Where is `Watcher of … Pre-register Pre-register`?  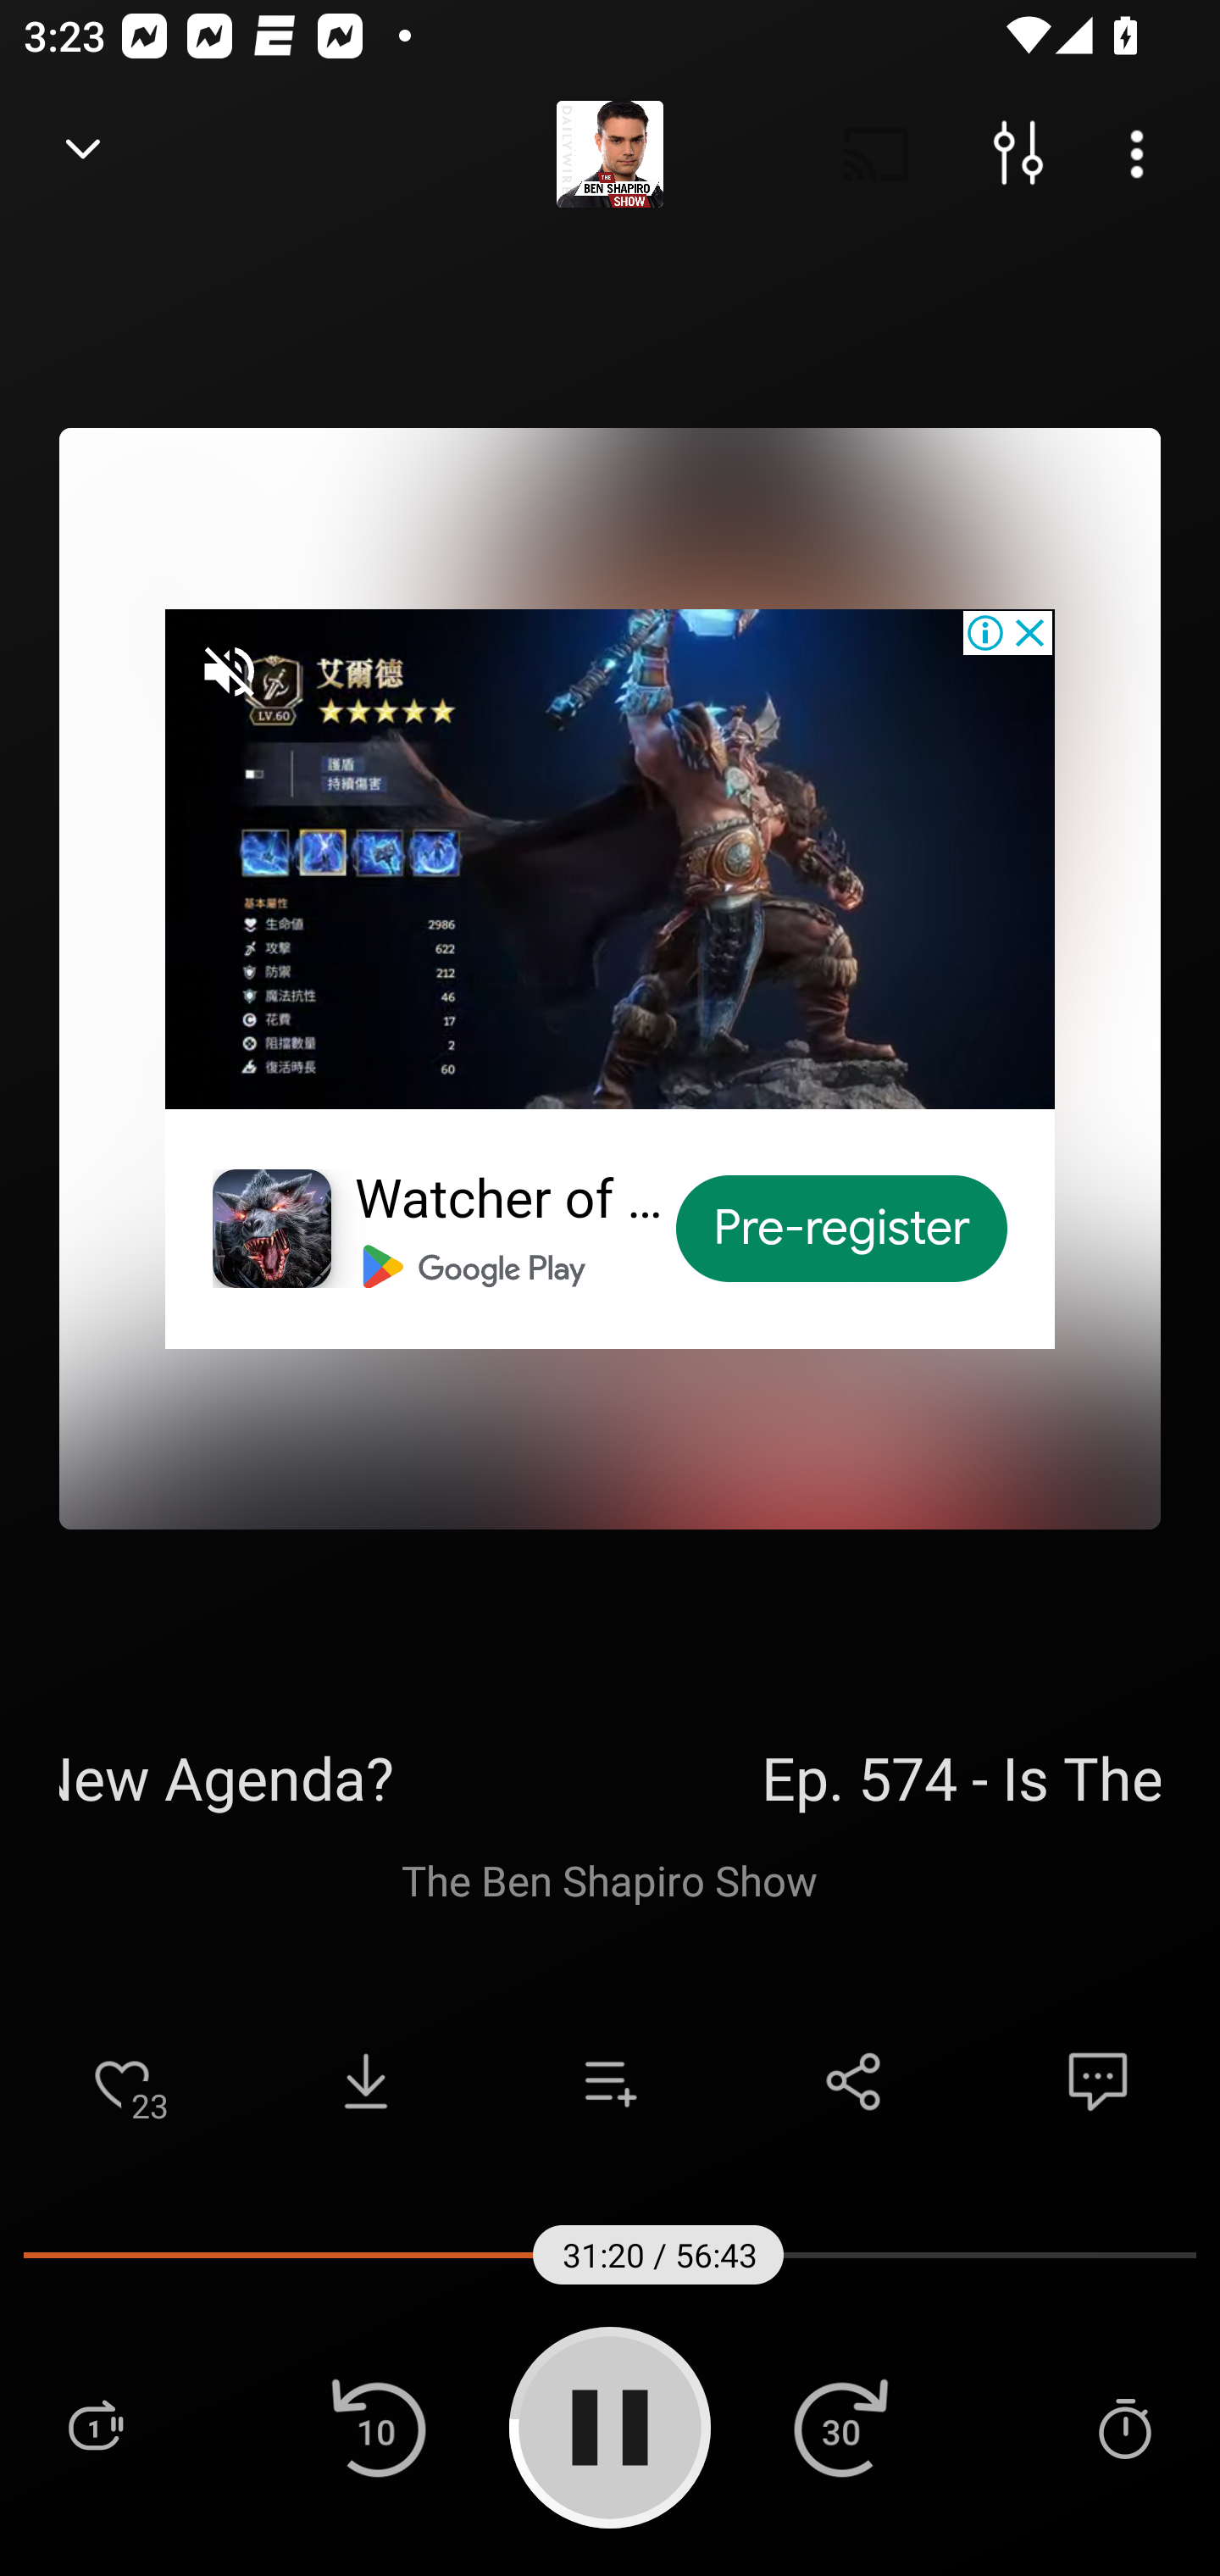
Watcher of … Pre-register Pre-register is located at coordinates (610, 978).